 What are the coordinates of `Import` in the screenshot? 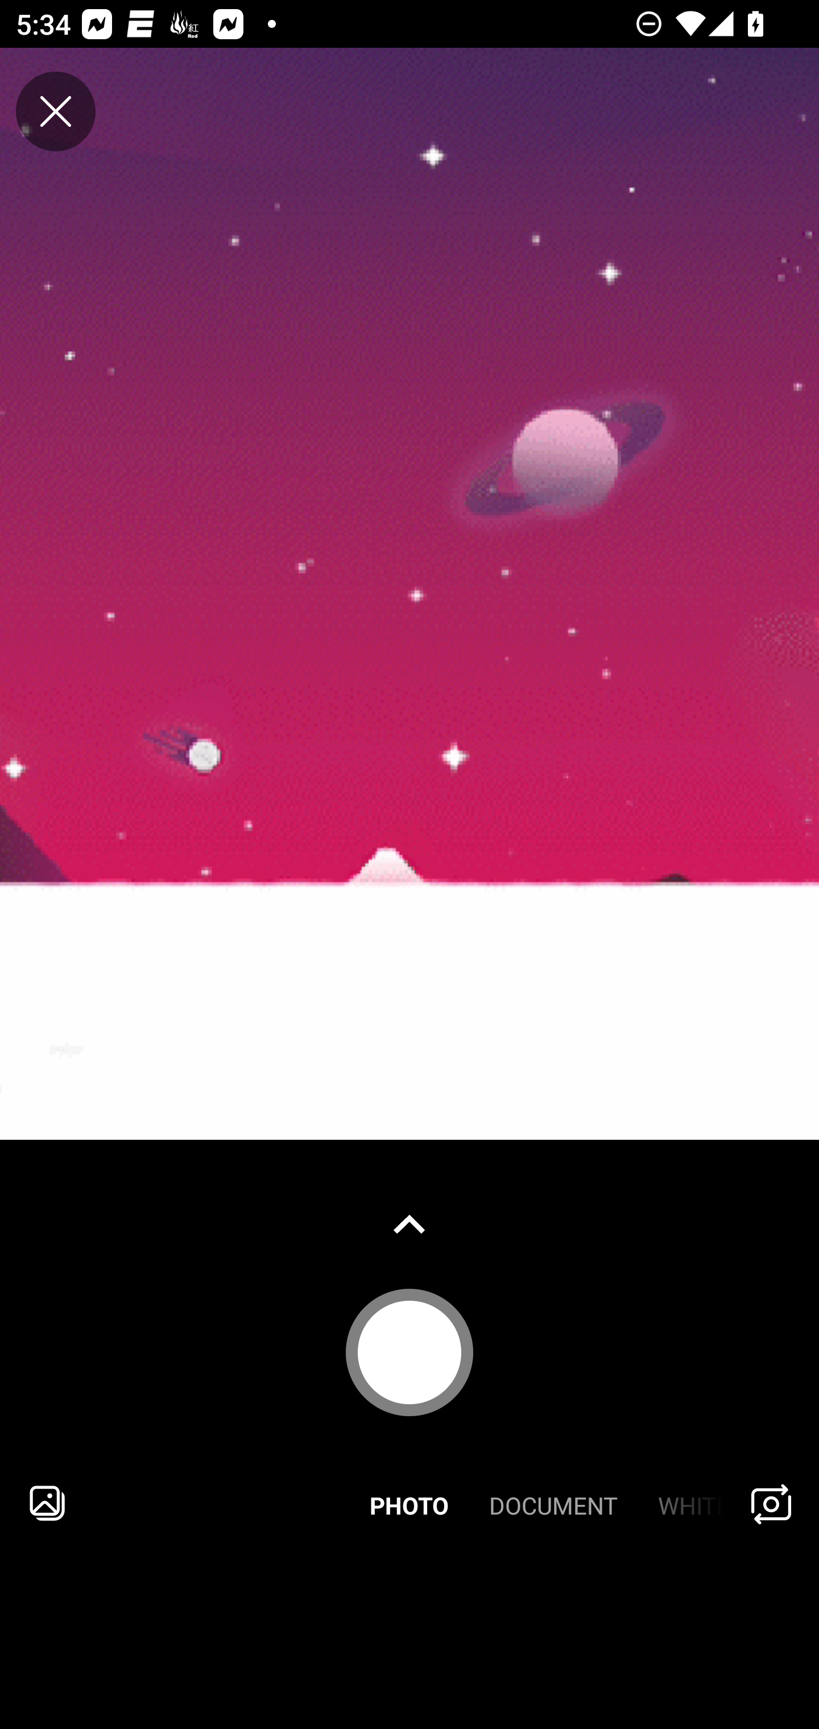 It's located at (48, 1503).